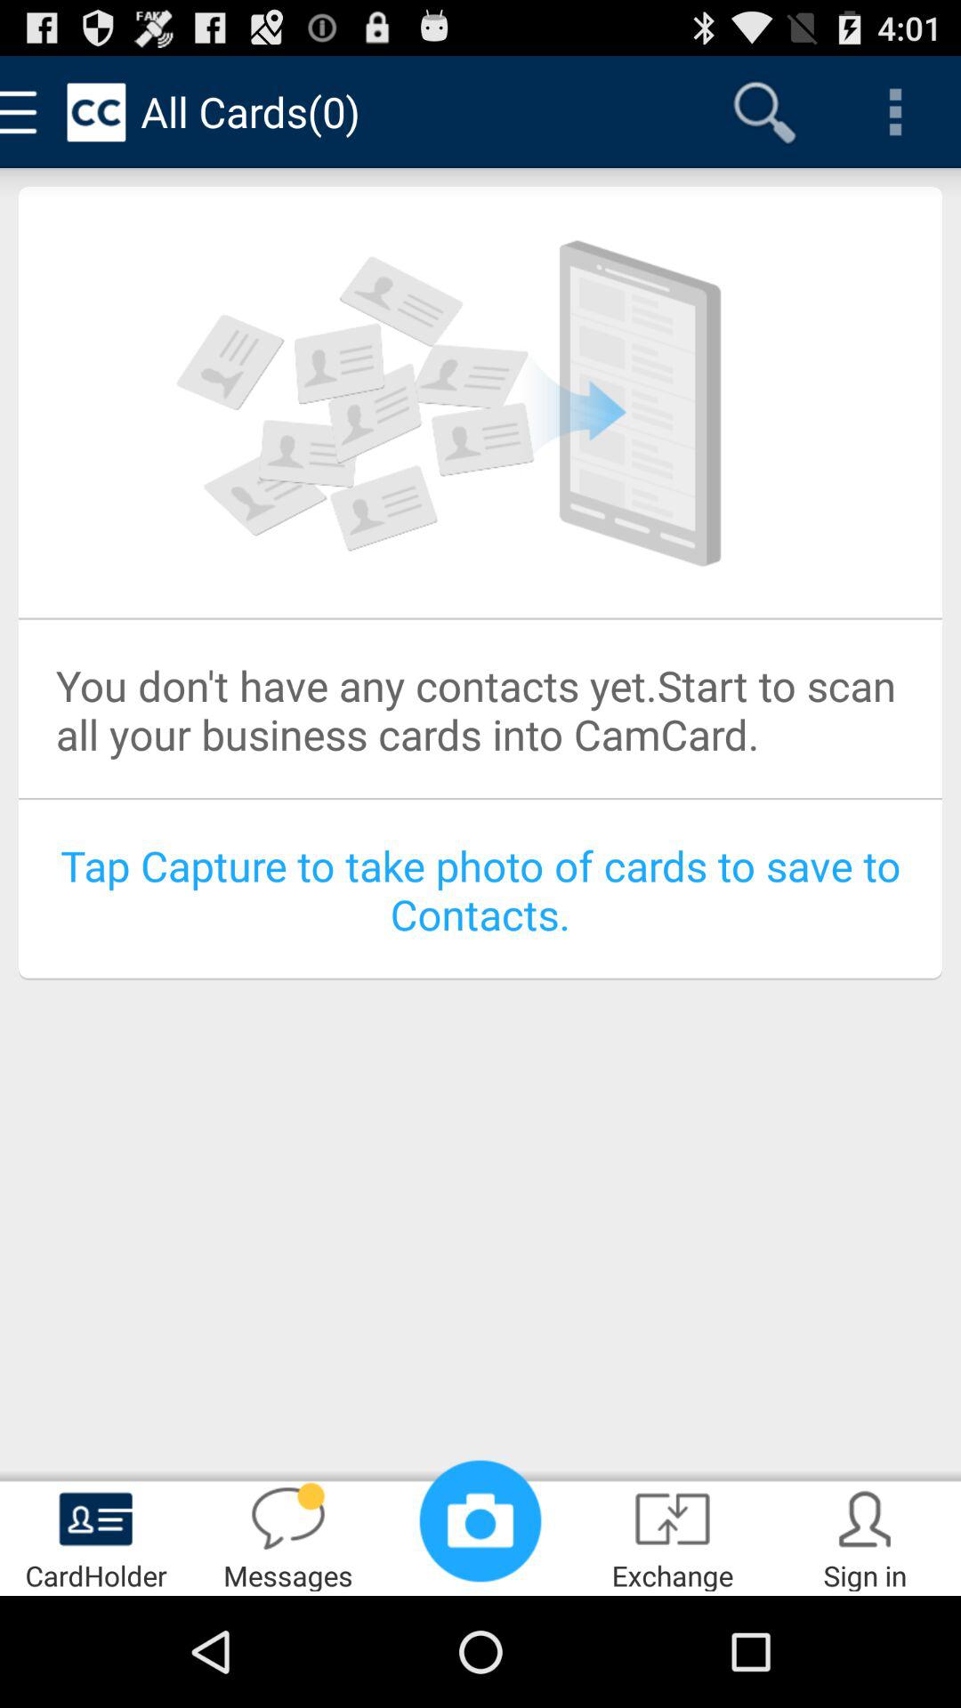 The image size is (961, 1708). Describe the element at coordinates (480, 890) in the screenshot. I see `launch tap capture to item` at that location.